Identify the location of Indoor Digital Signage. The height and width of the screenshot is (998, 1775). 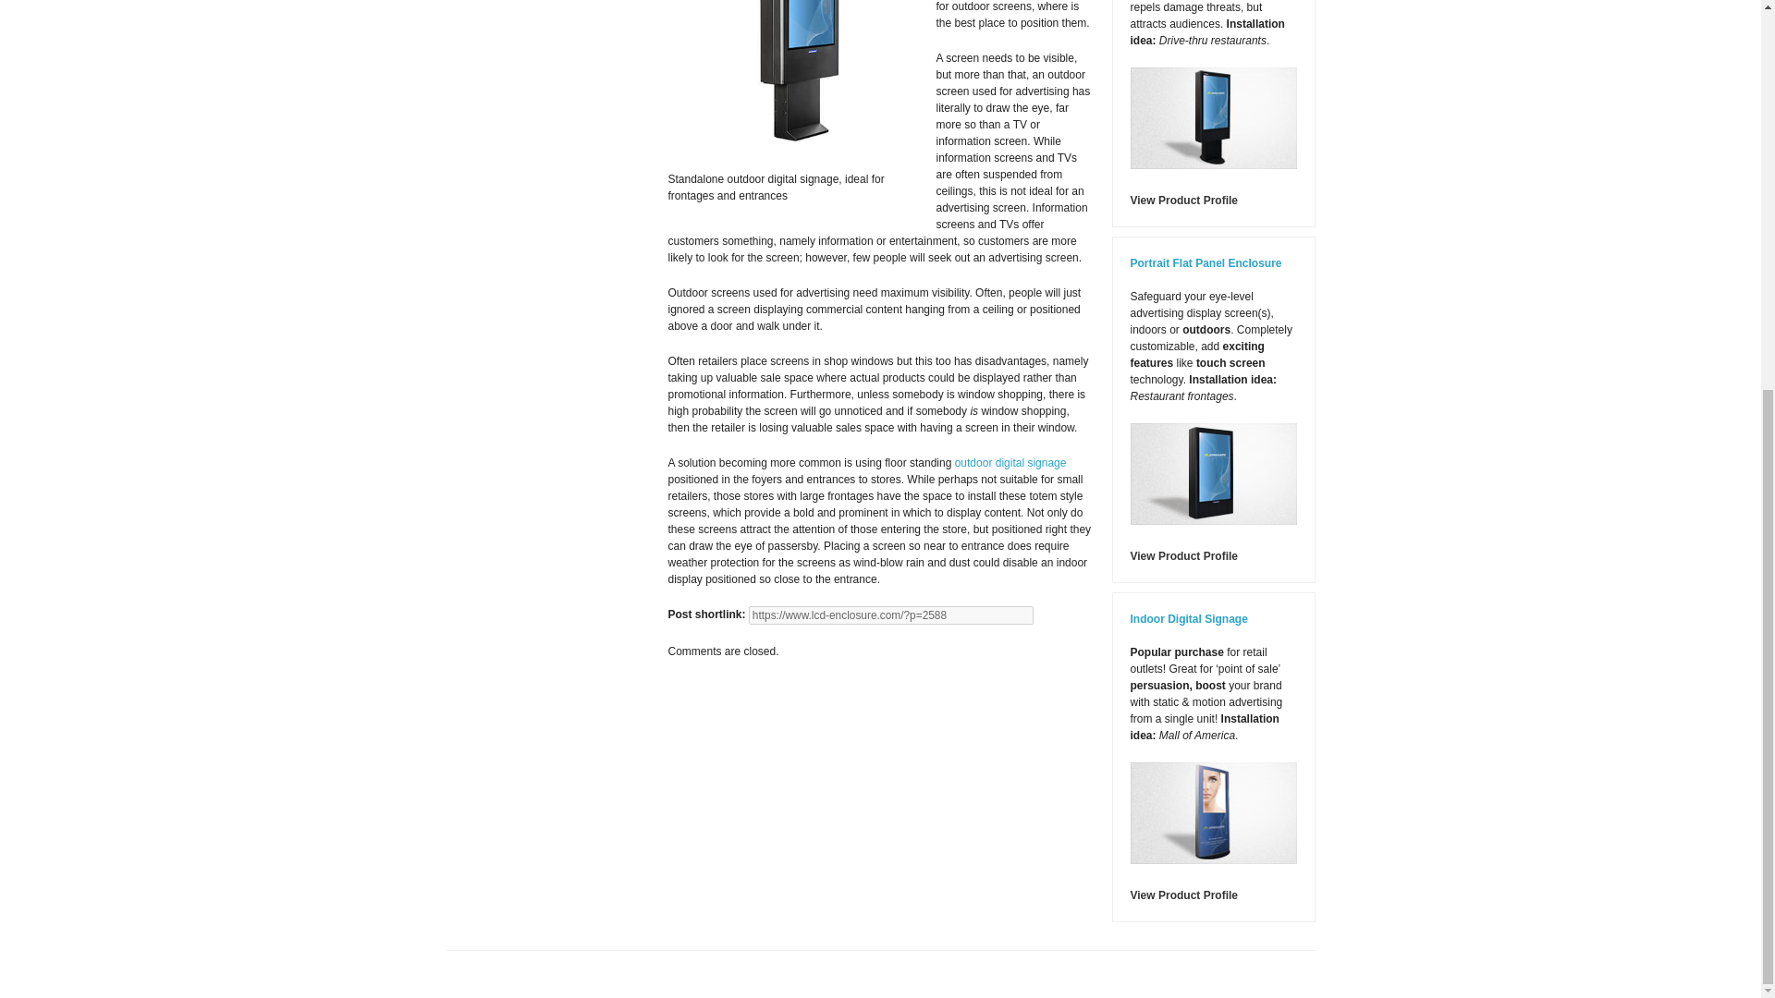
(1188, 619).